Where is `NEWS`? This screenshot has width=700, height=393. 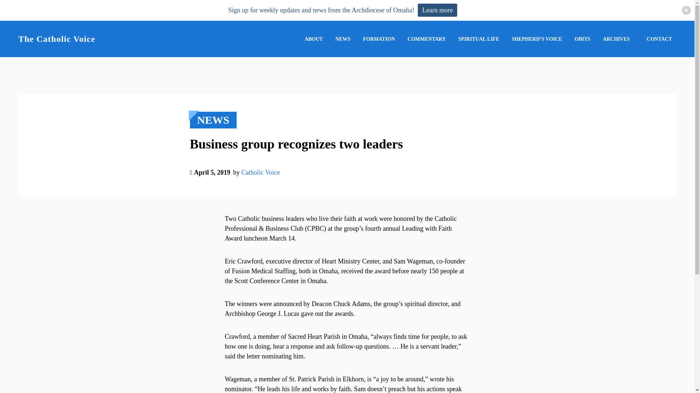
NEWS is located at coordinates (343, 39).